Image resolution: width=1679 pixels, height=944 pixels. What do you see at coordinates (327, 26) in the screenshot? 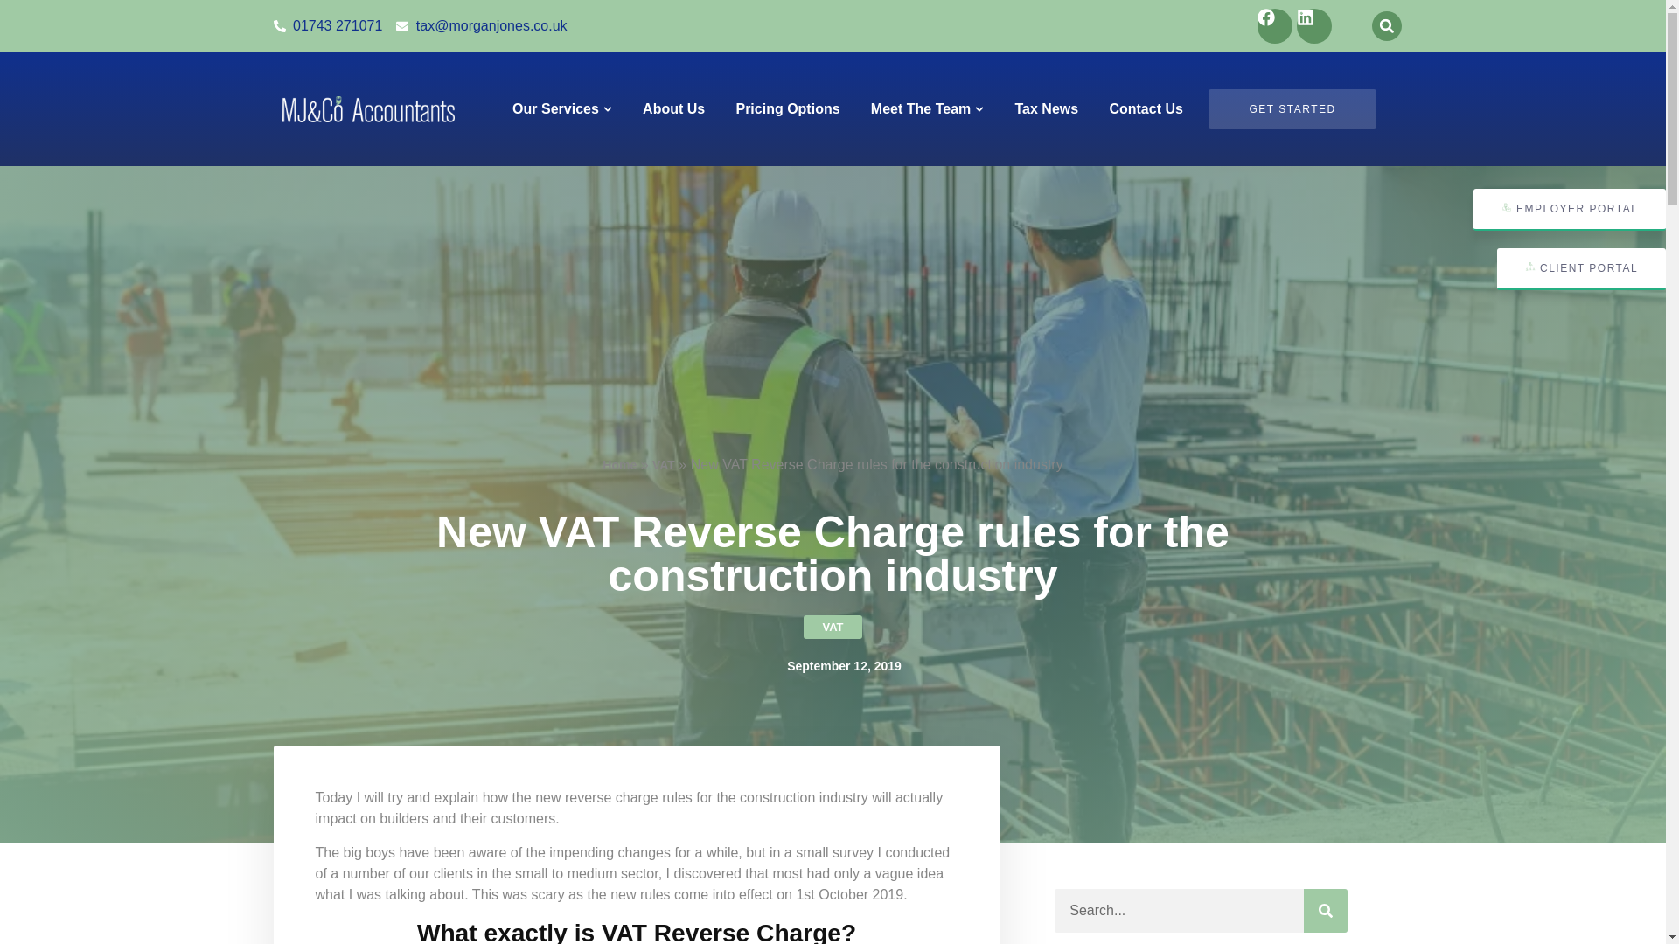
I see `01743 271071` at bounding box center [327, 26].